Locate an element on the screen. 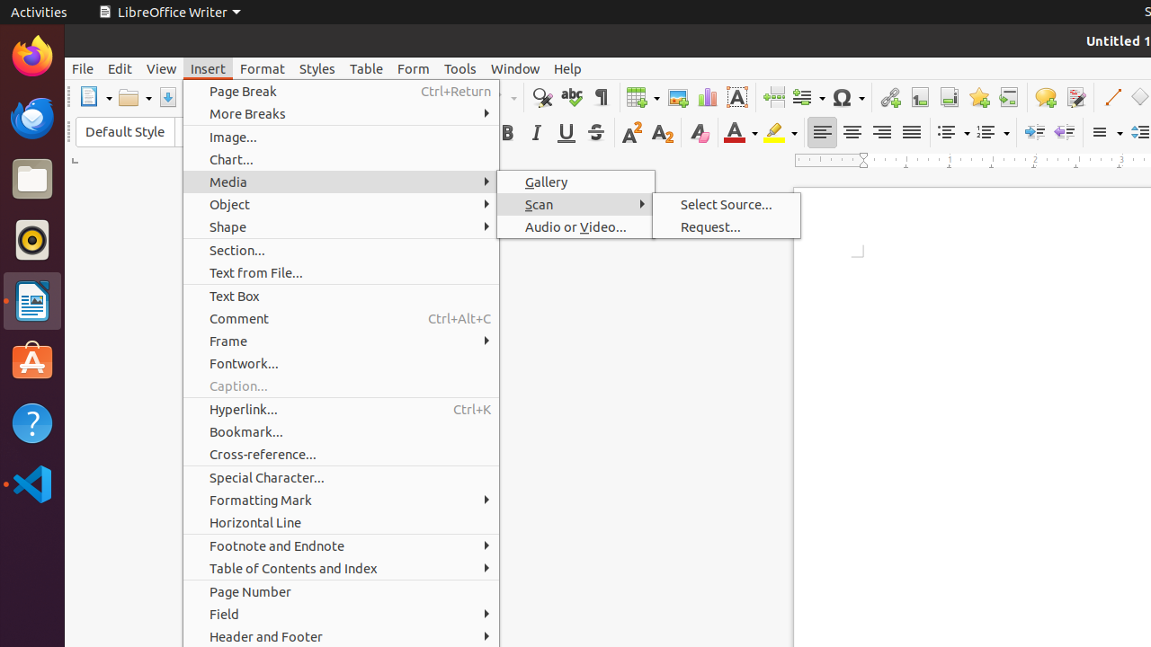  Endnote is located at coordinates (950, 97).